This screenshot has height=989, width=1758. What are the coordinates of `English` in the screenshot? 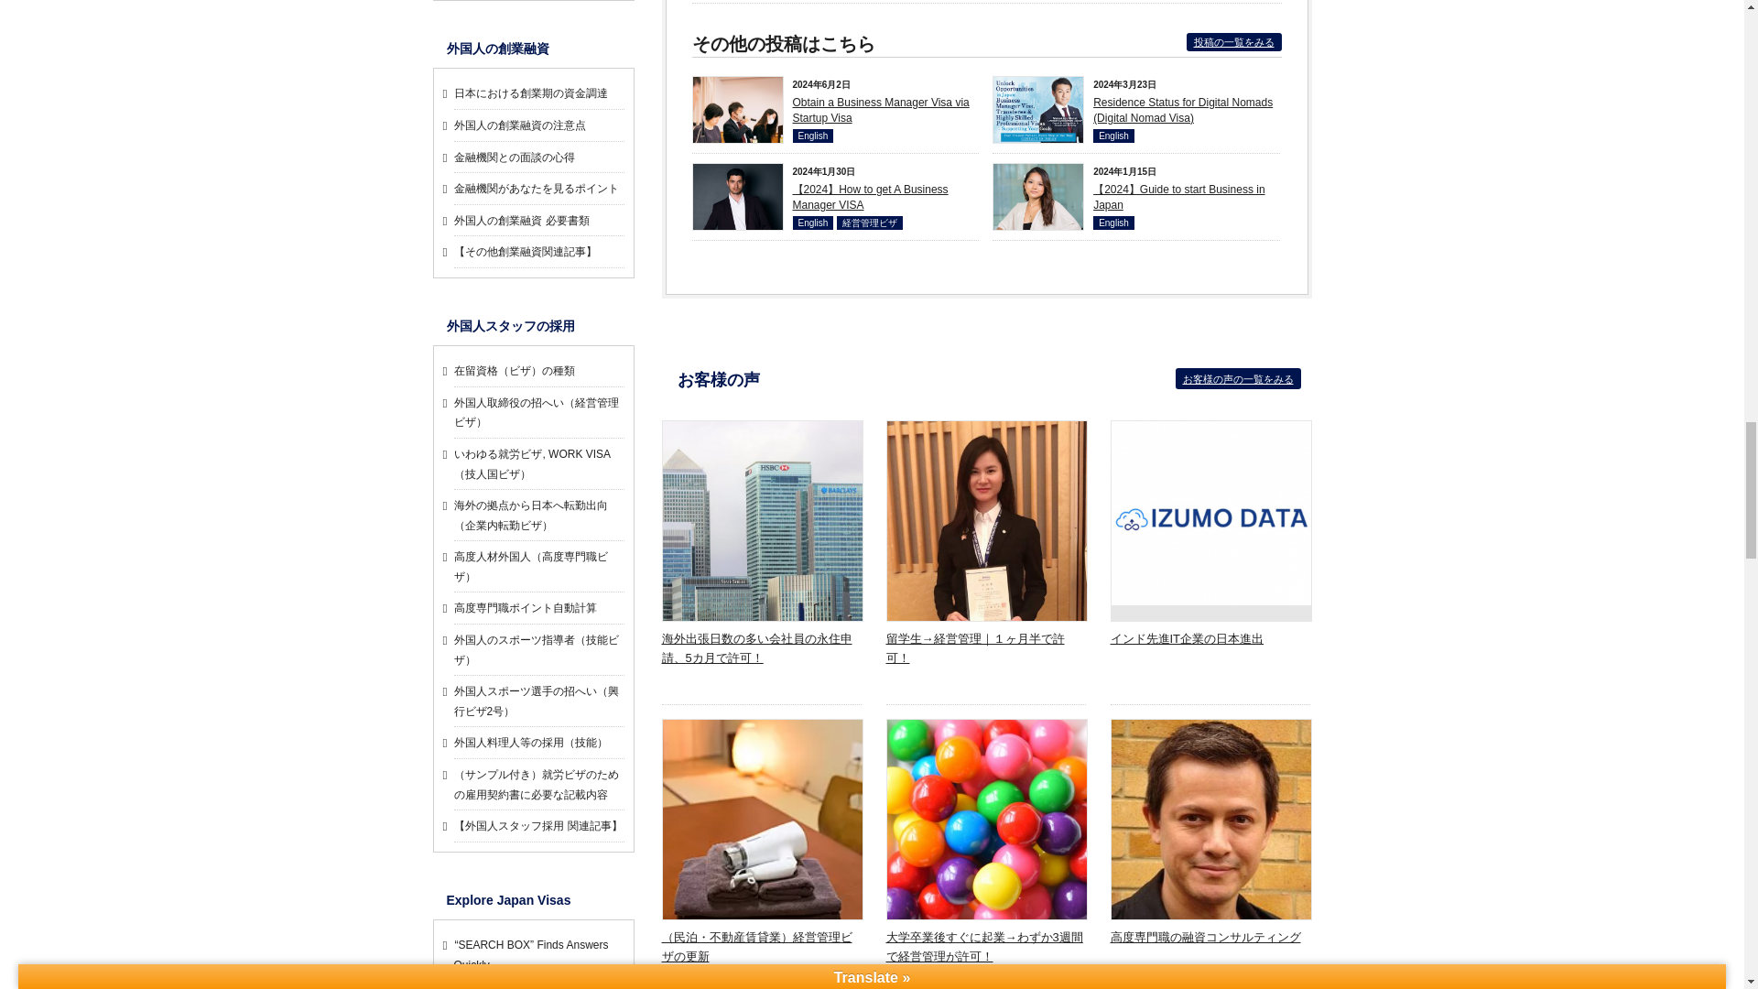 It's located at (813, 223).